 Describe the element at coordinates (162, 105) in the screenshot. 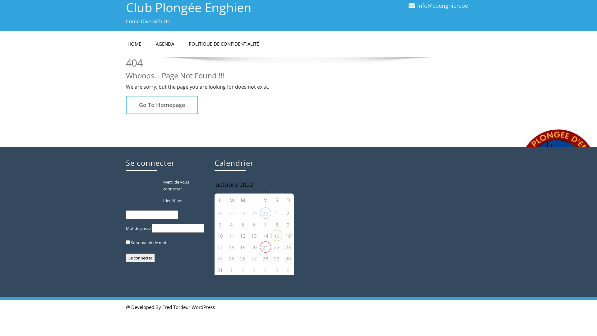

I see `Go To Homepage` at that location.